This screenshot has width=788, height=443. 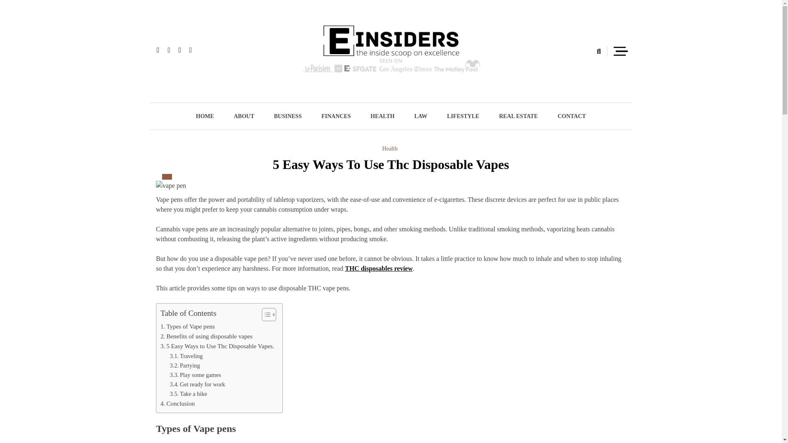 I want to click on Play some games, so click(x=195, y=375).